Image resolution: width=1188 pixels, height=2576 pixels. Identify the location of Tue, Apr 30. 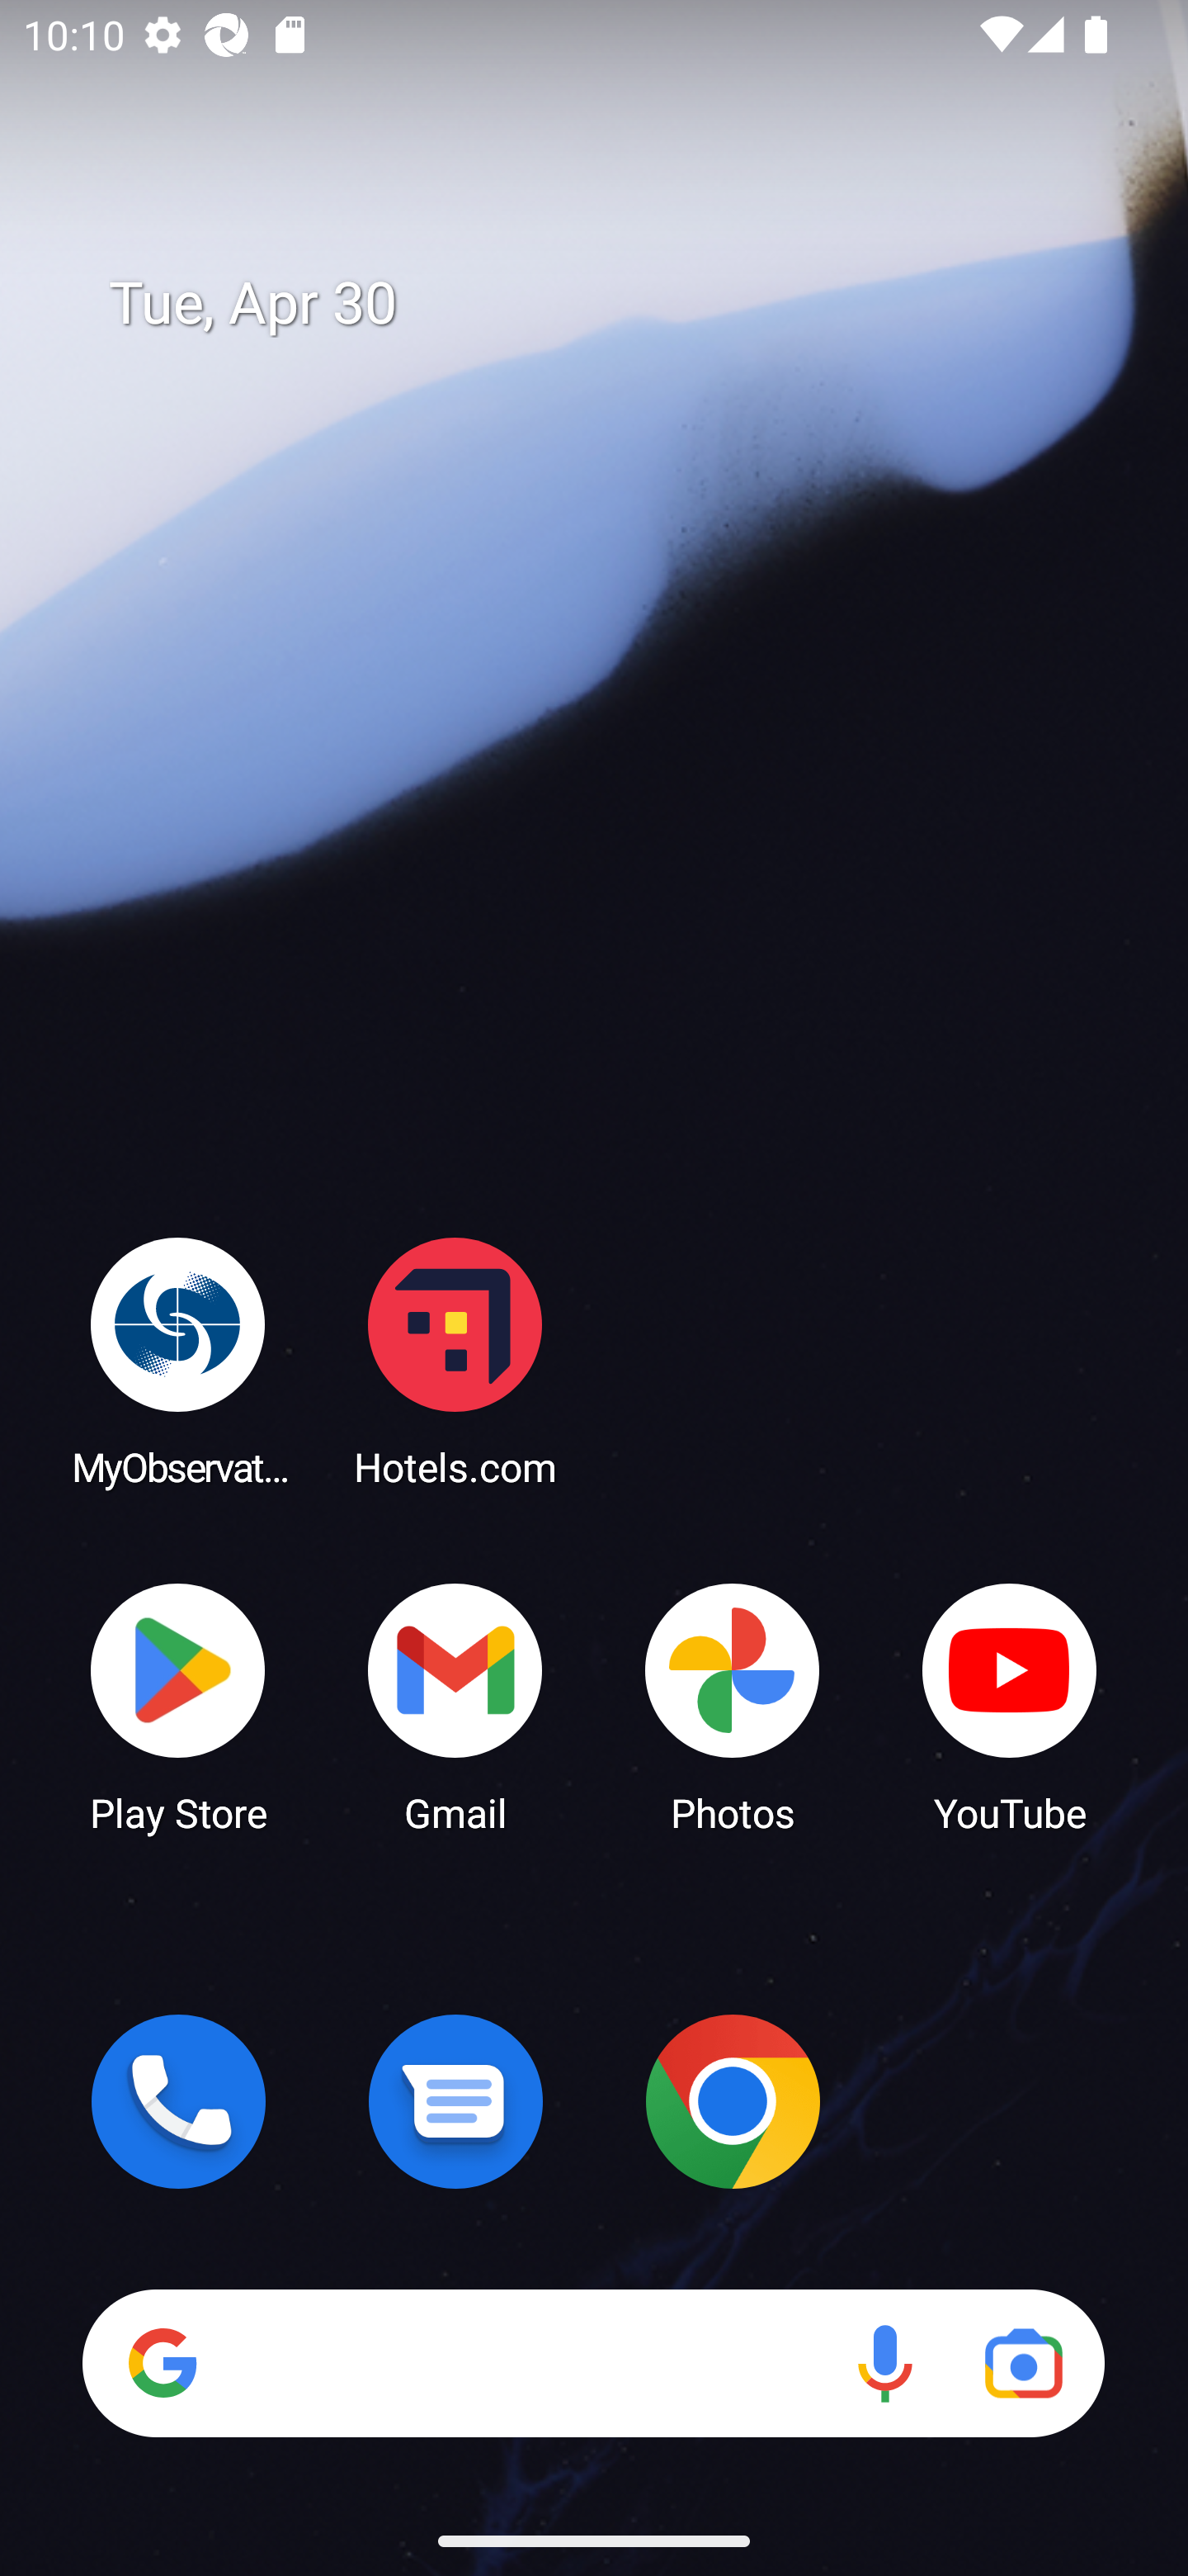
(617, 304).